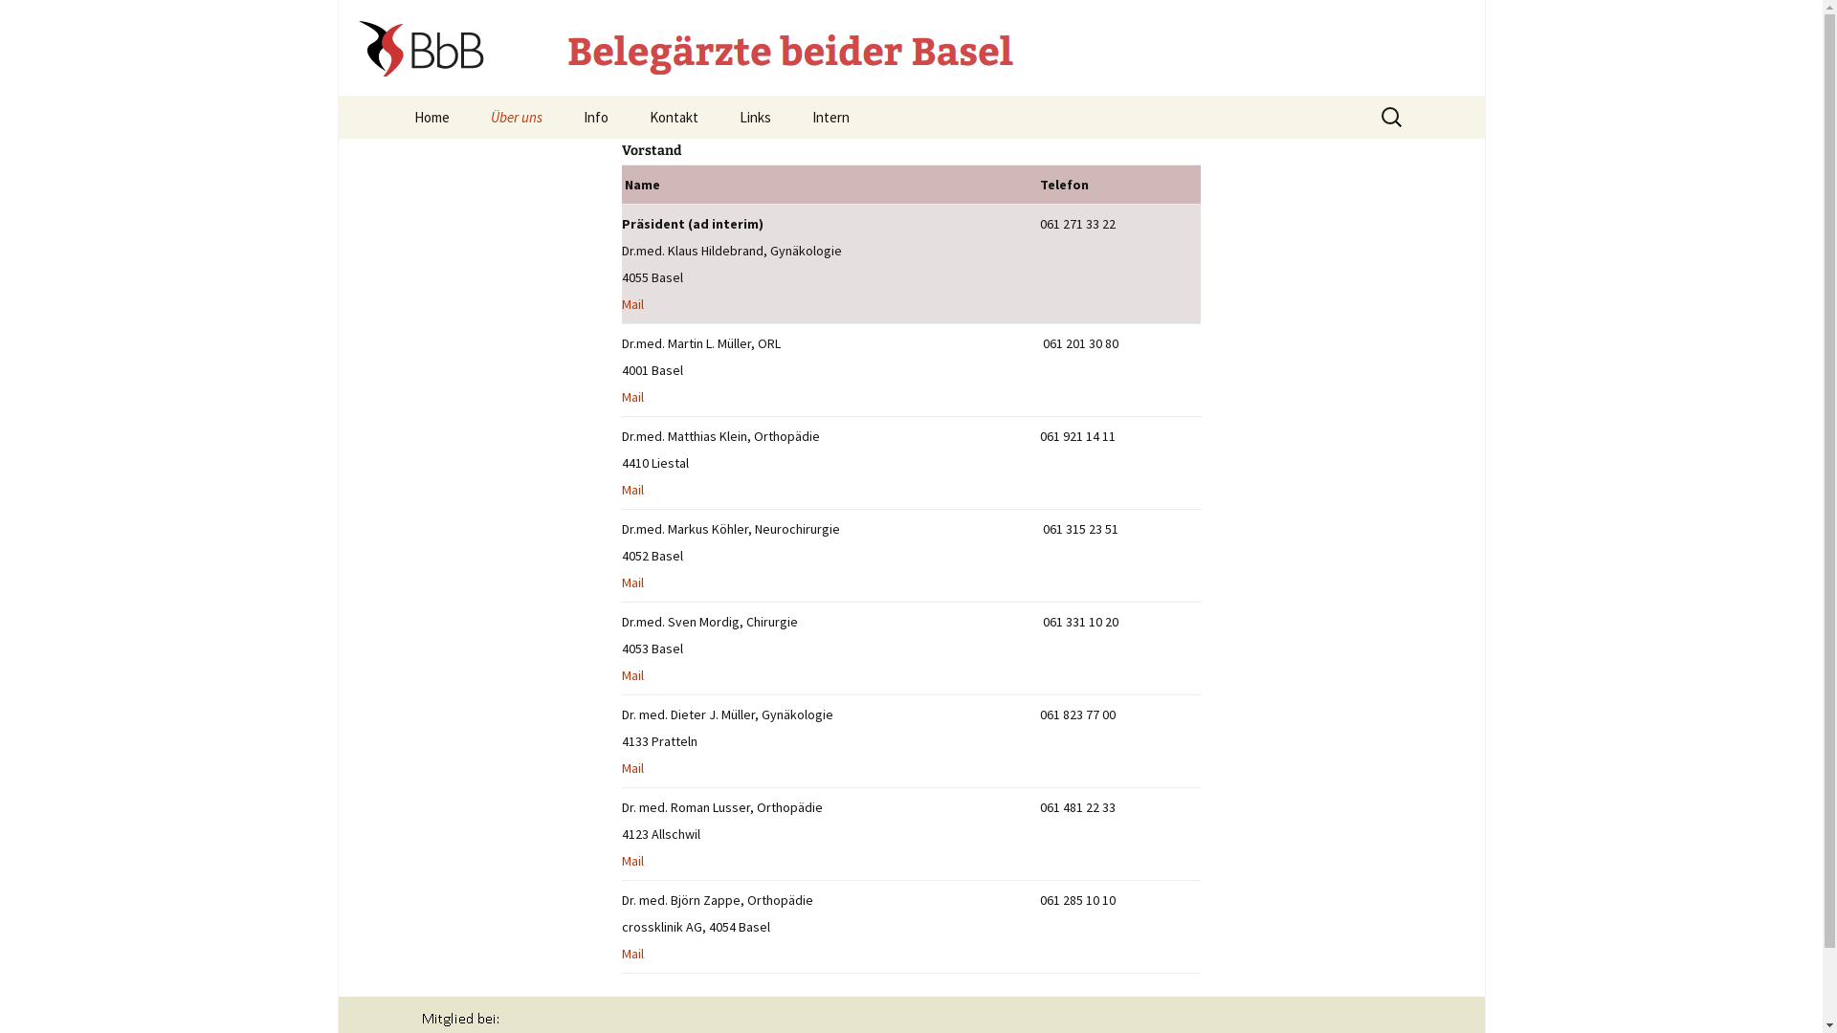 This screenshot has height=1033, width=1837. I want to click on Links, so click(754, 117).